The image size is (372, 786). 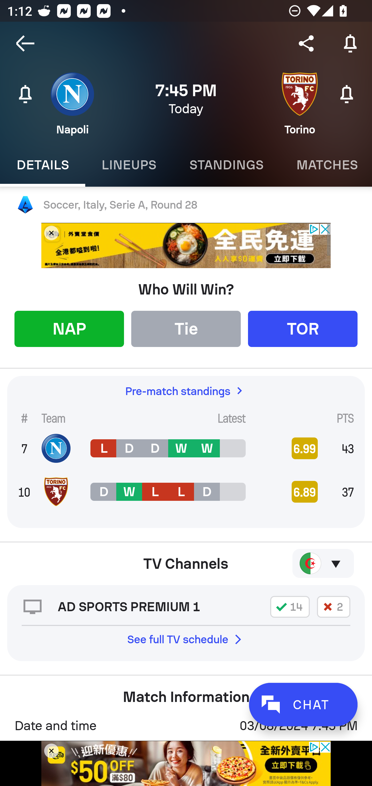 What do you see at coordinates (186, 328) in the screenshot?
I see `Tie` at bounding box center [186, 328].